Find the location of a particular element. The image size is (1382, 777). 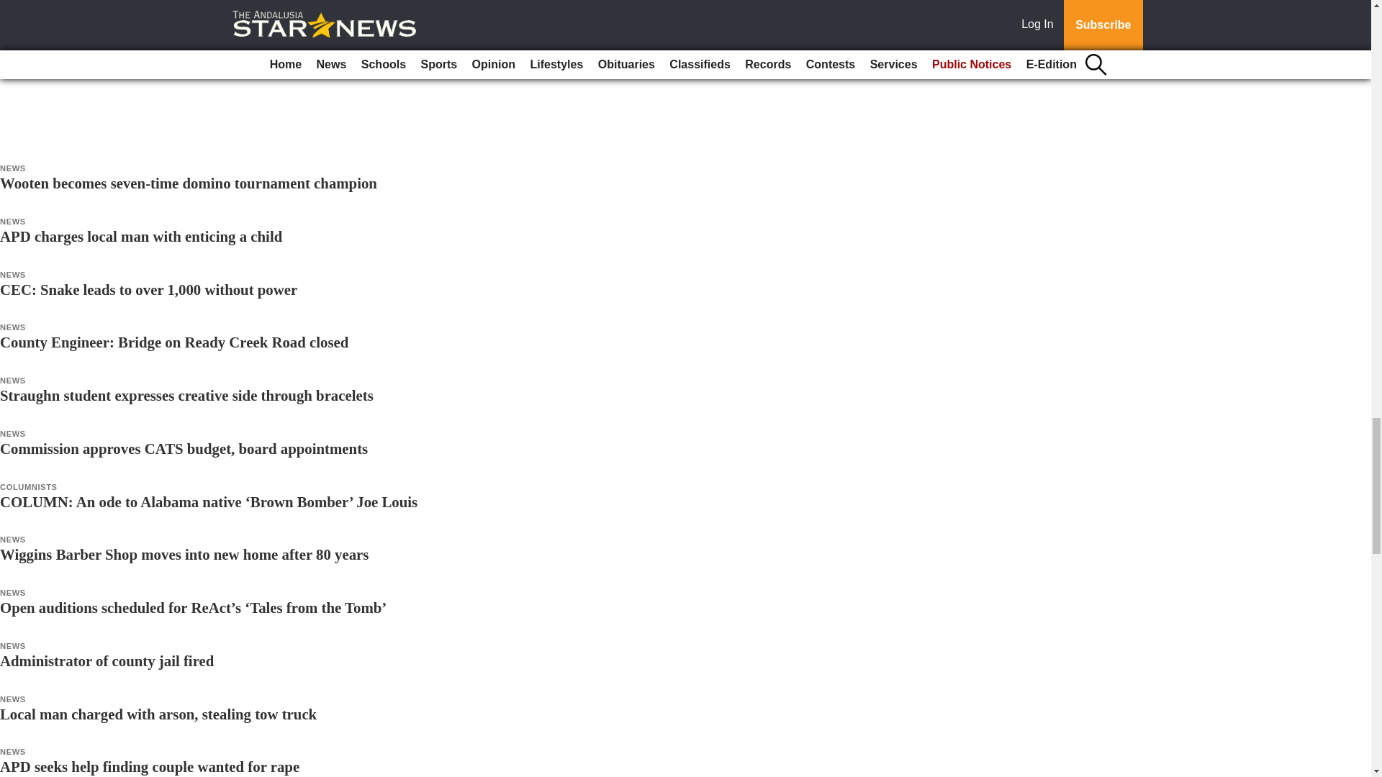

Wooten becomes seven-time domino tournament champion is located at coordinates (189, 183).